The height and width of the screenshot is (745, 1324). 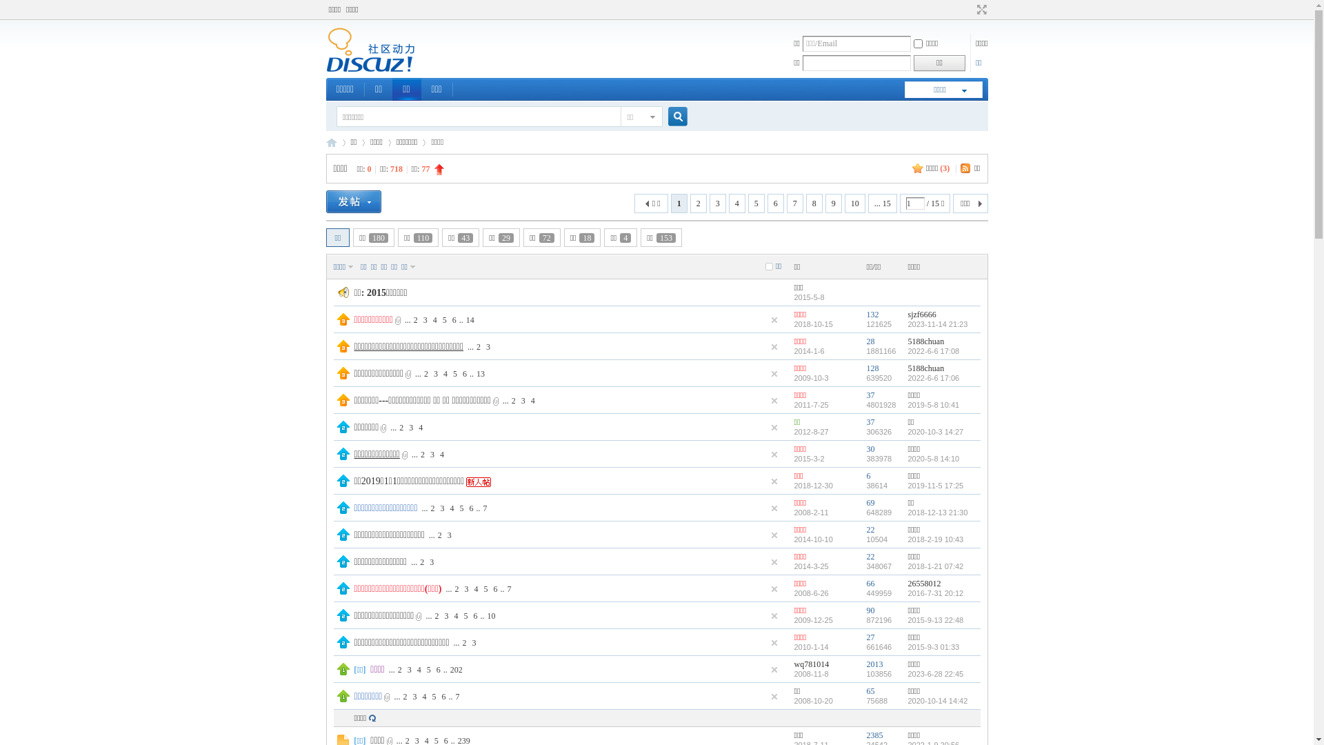 I want to click on 6, so click(x=776, y=203).